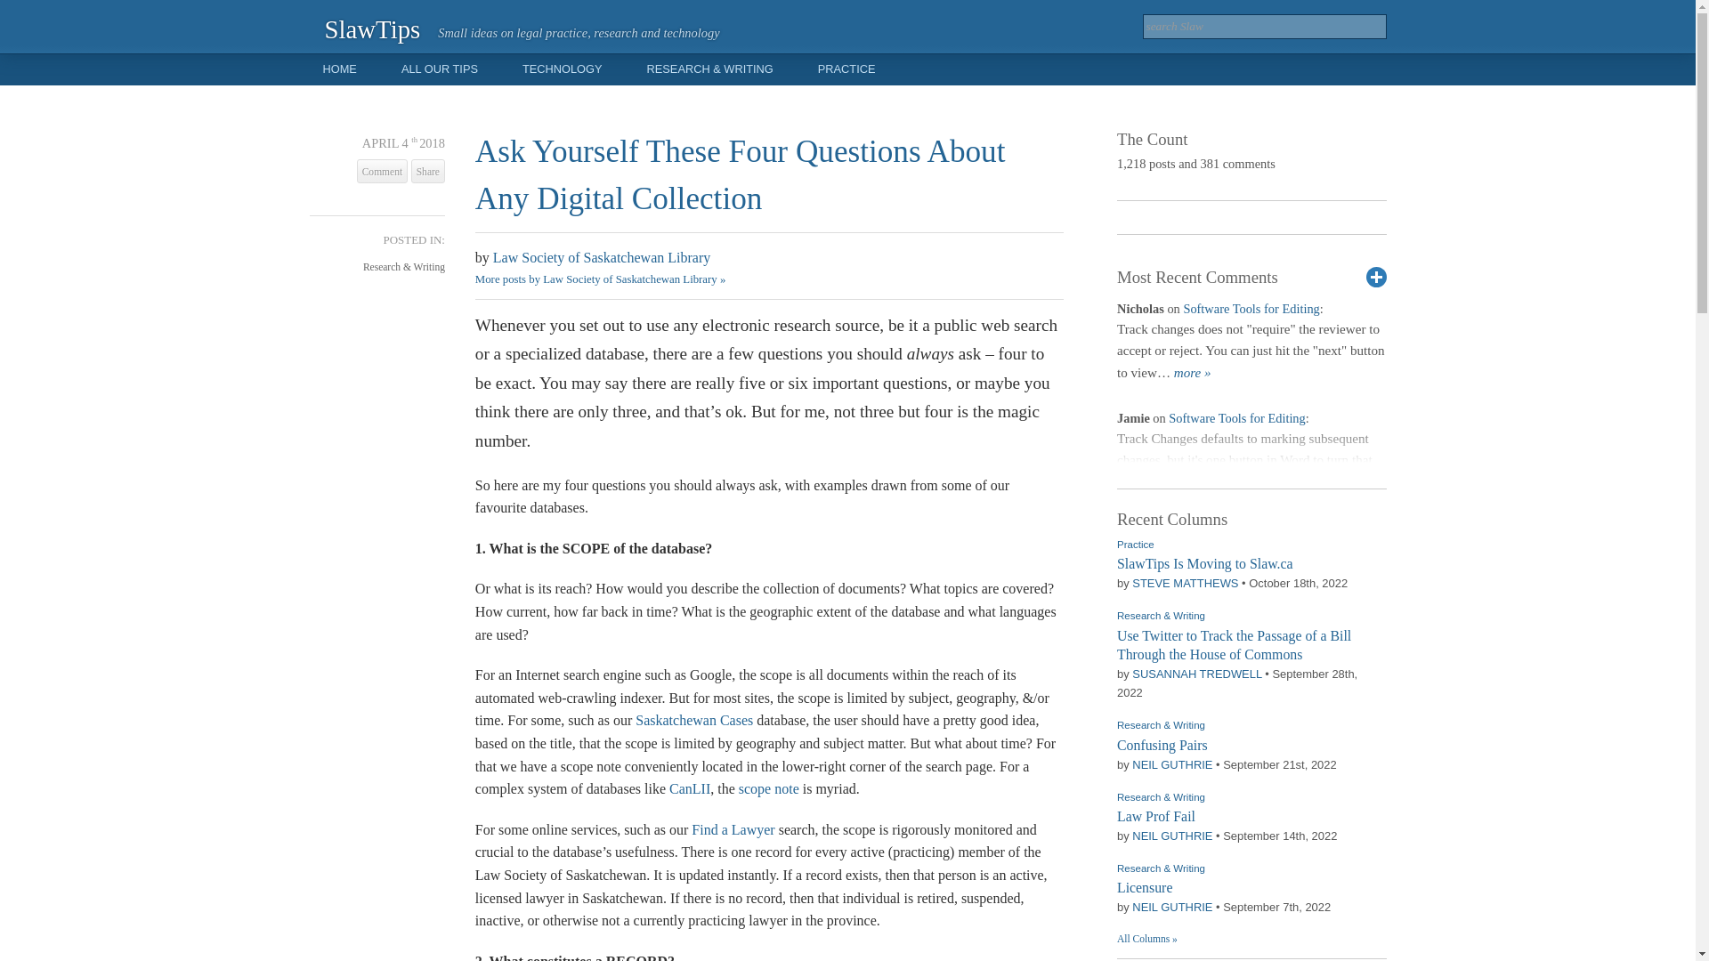  I want to click on Software Tools for Editing, so click(1237, 418).